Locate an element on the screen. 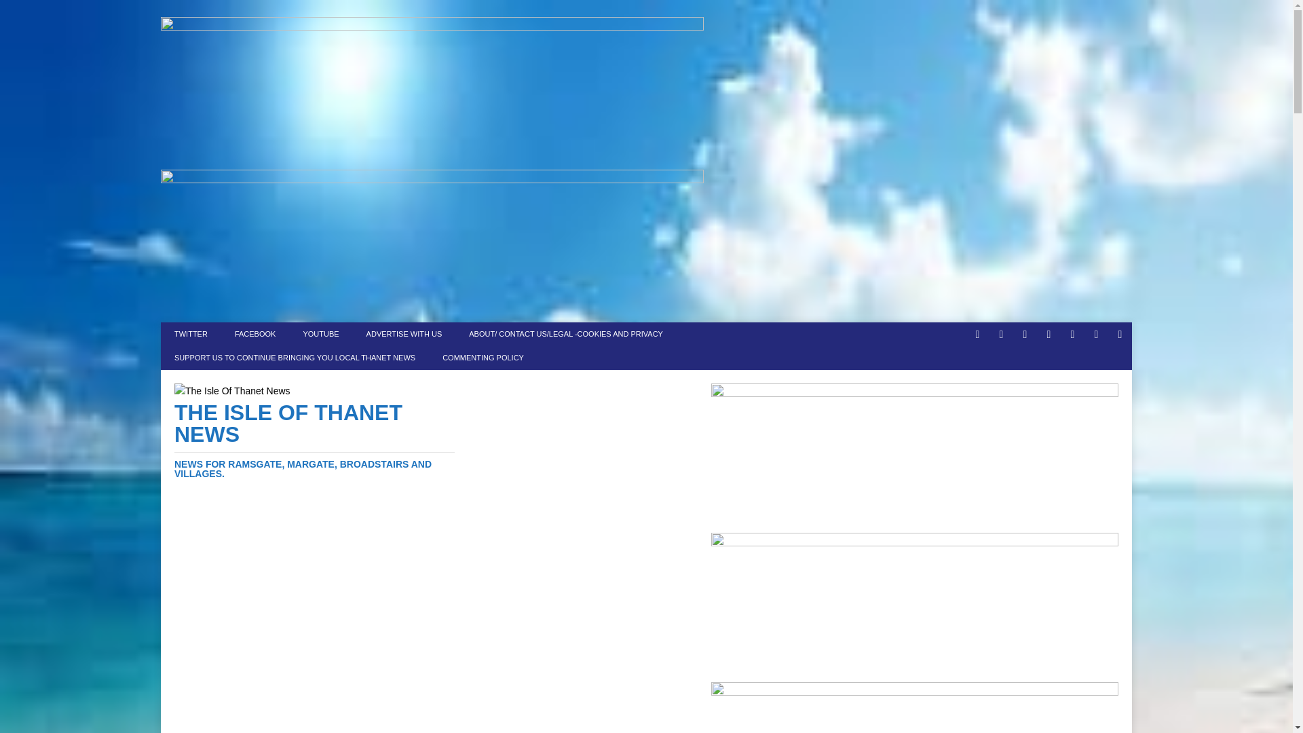  YOUTUBE is located at coordinates (320, 334).